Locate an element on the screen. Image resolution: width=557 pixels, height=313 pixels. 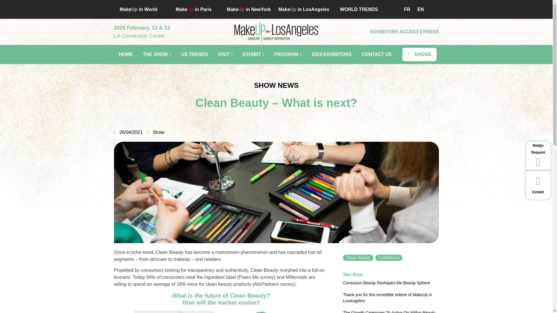
PROGRAM is located at coordinates (288, 54).